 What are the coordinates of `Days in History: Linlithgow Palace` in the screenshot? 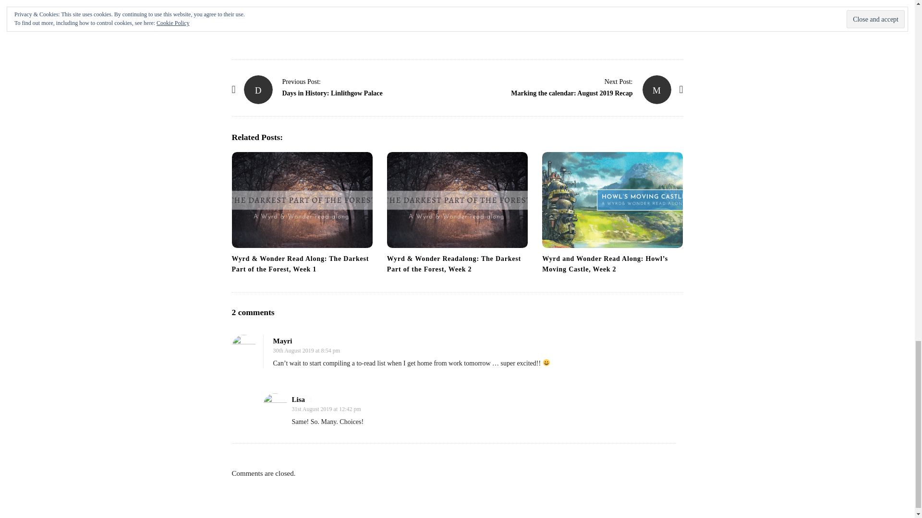 It's located at (258, 89).